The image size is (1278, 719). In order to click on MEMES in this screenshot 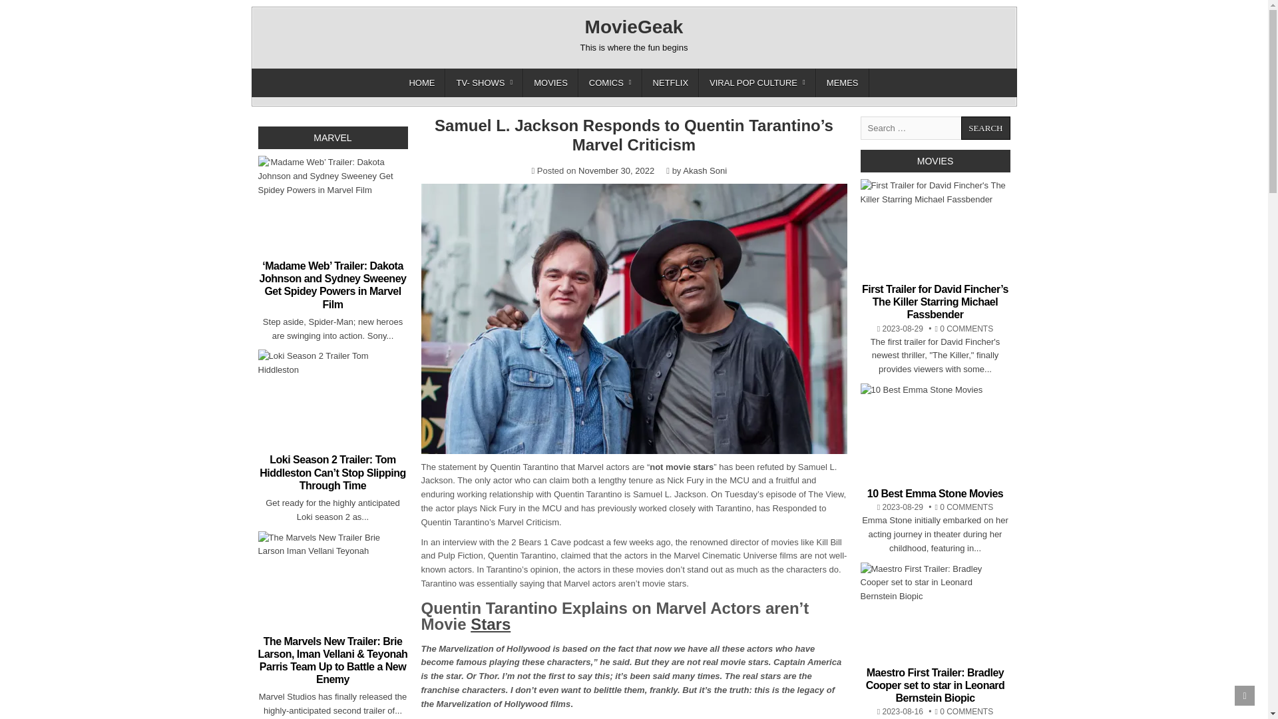, I will do `click(843, 83)`.